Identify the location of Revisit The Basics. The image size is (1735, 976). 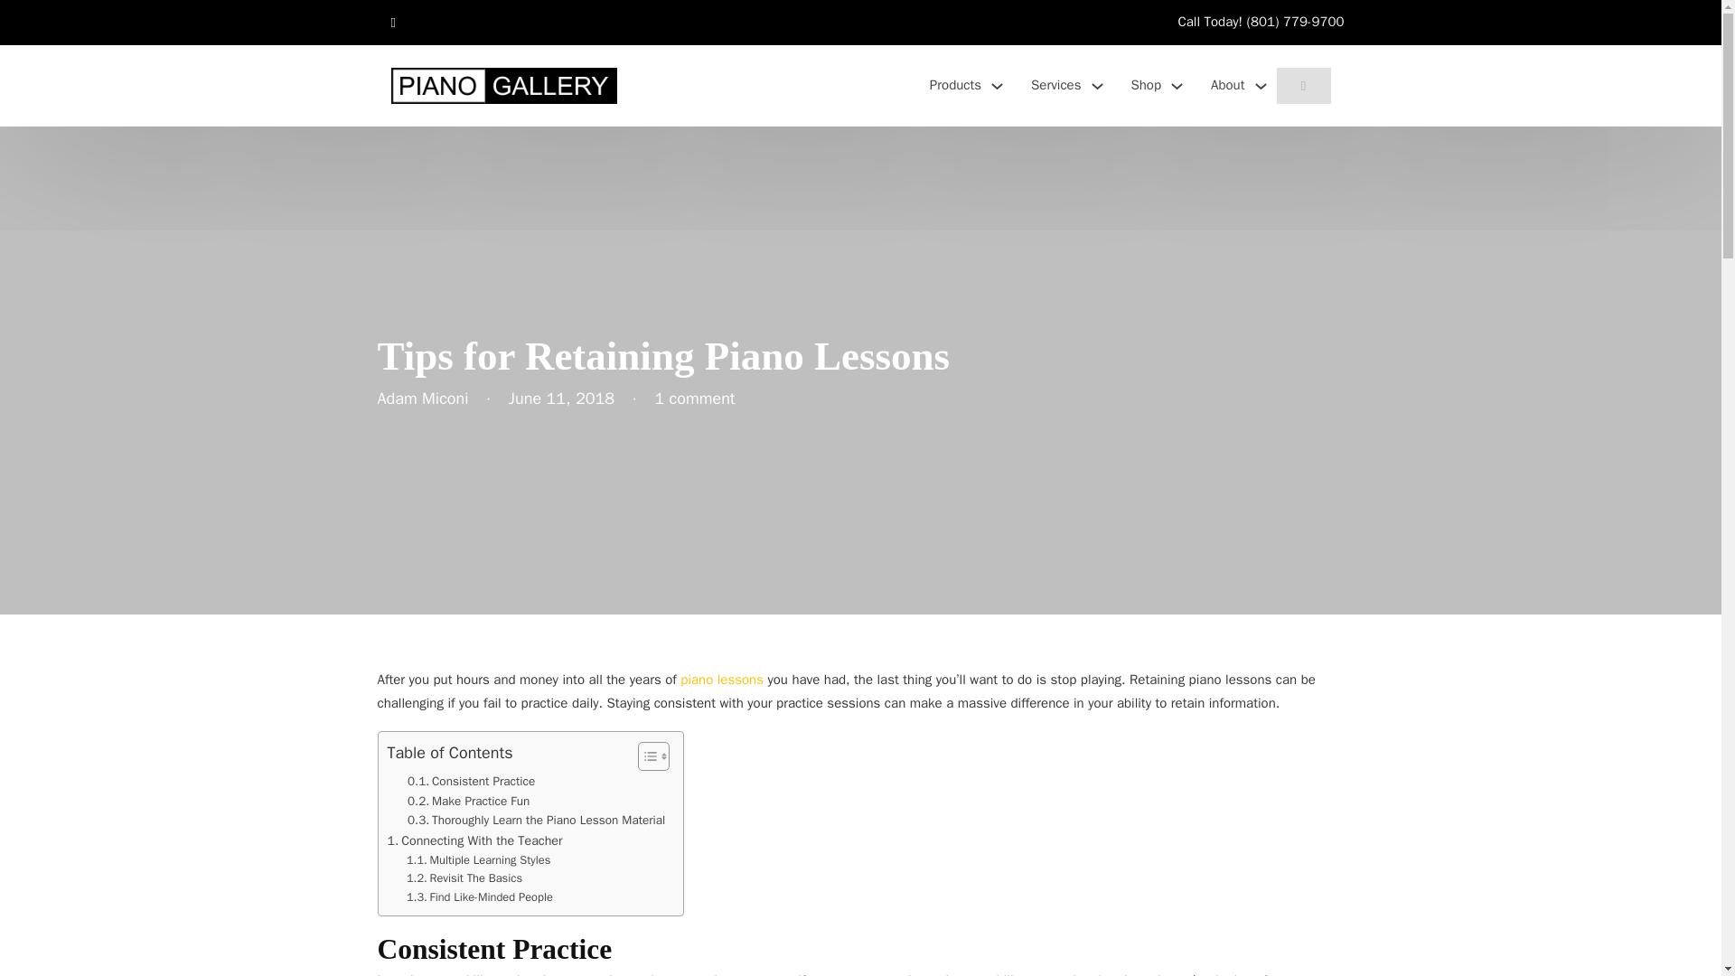
(464, 878).